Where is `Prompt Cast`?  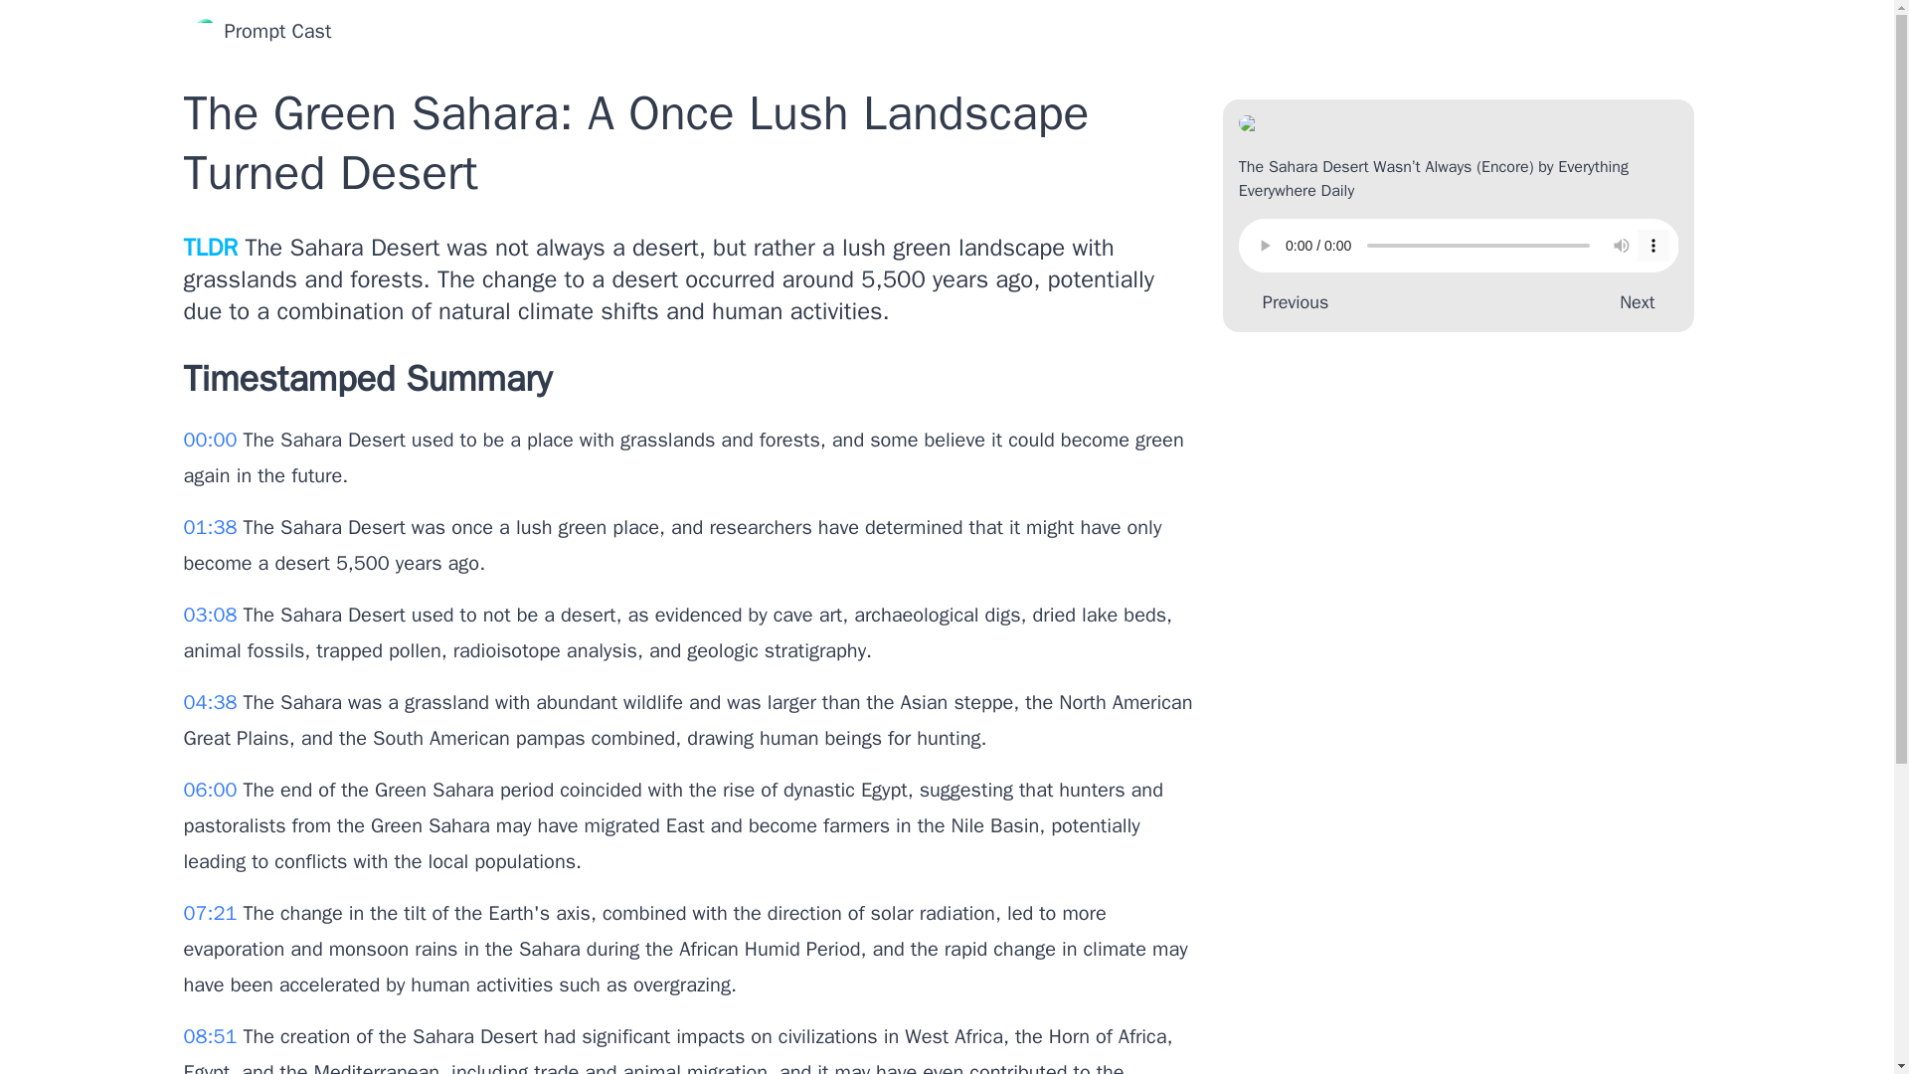 Prompt Cast is located at coordinates (260, 32).